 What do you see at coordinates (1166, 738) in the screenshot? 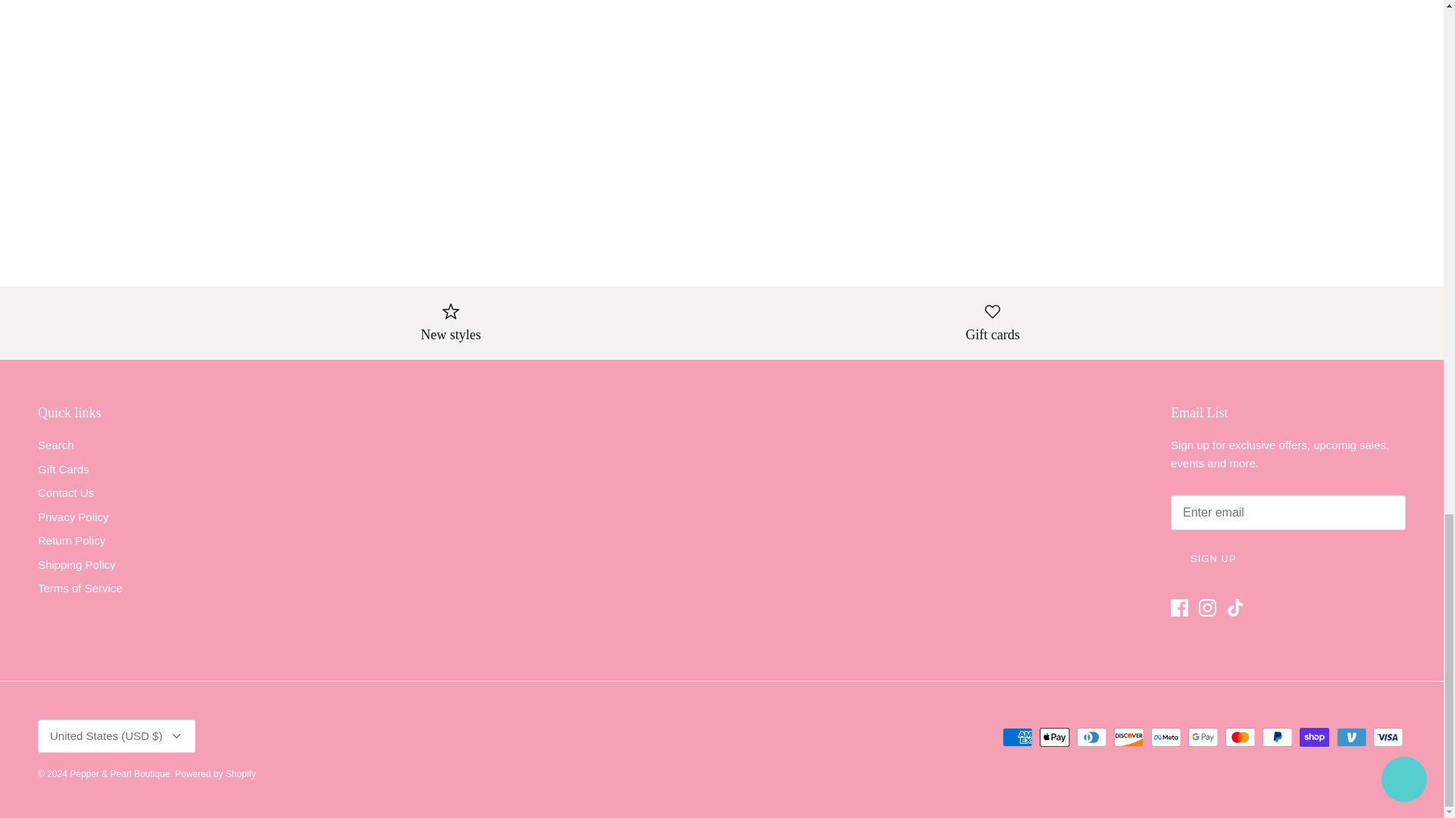
I see `Meta Pay` at bounding box center [1166, 738].